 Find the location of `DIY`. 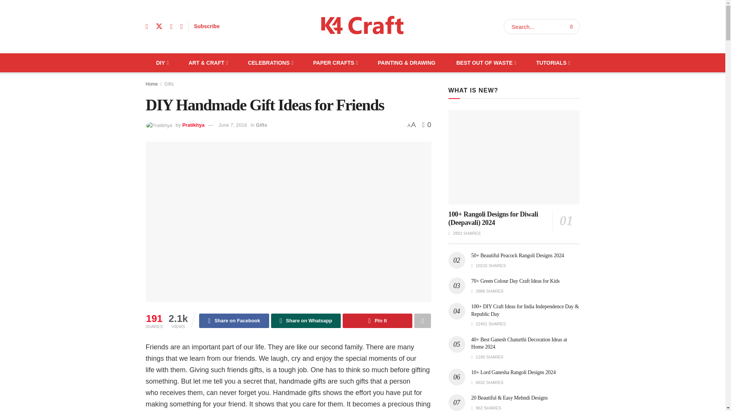

DIY is located at coordinates (161, 63).